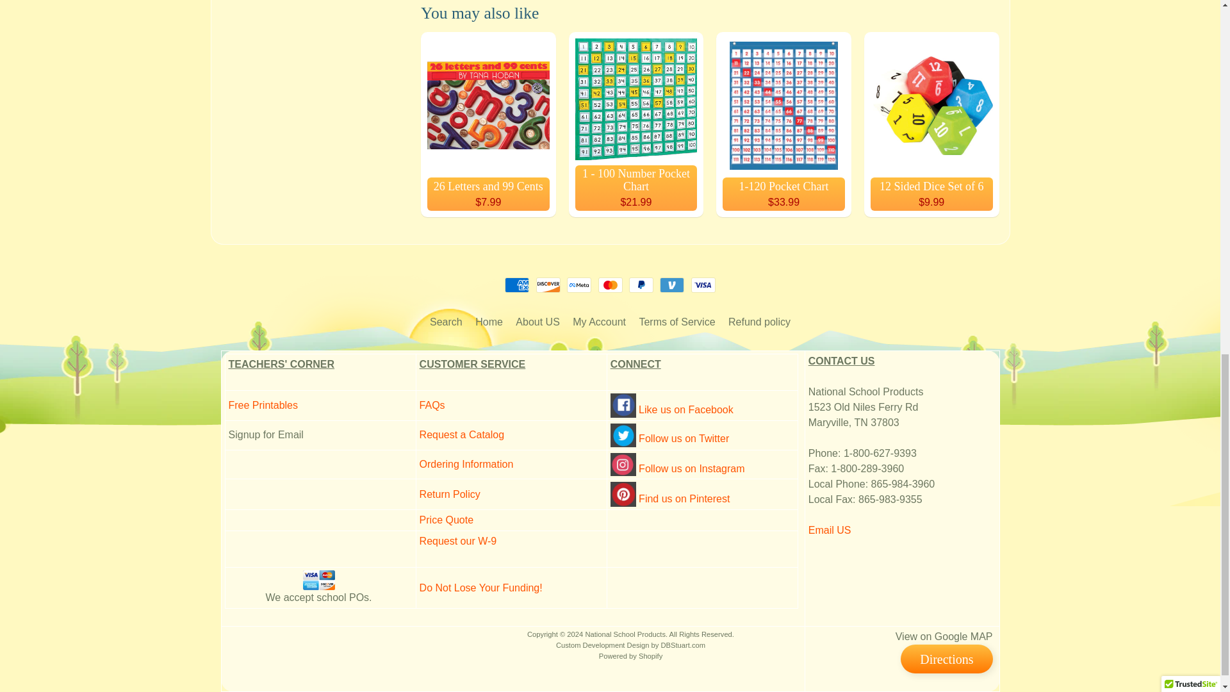 Image resolution: width=1230 pixels, height=692 pixels. I want to click on Discover, so click(548, 284).